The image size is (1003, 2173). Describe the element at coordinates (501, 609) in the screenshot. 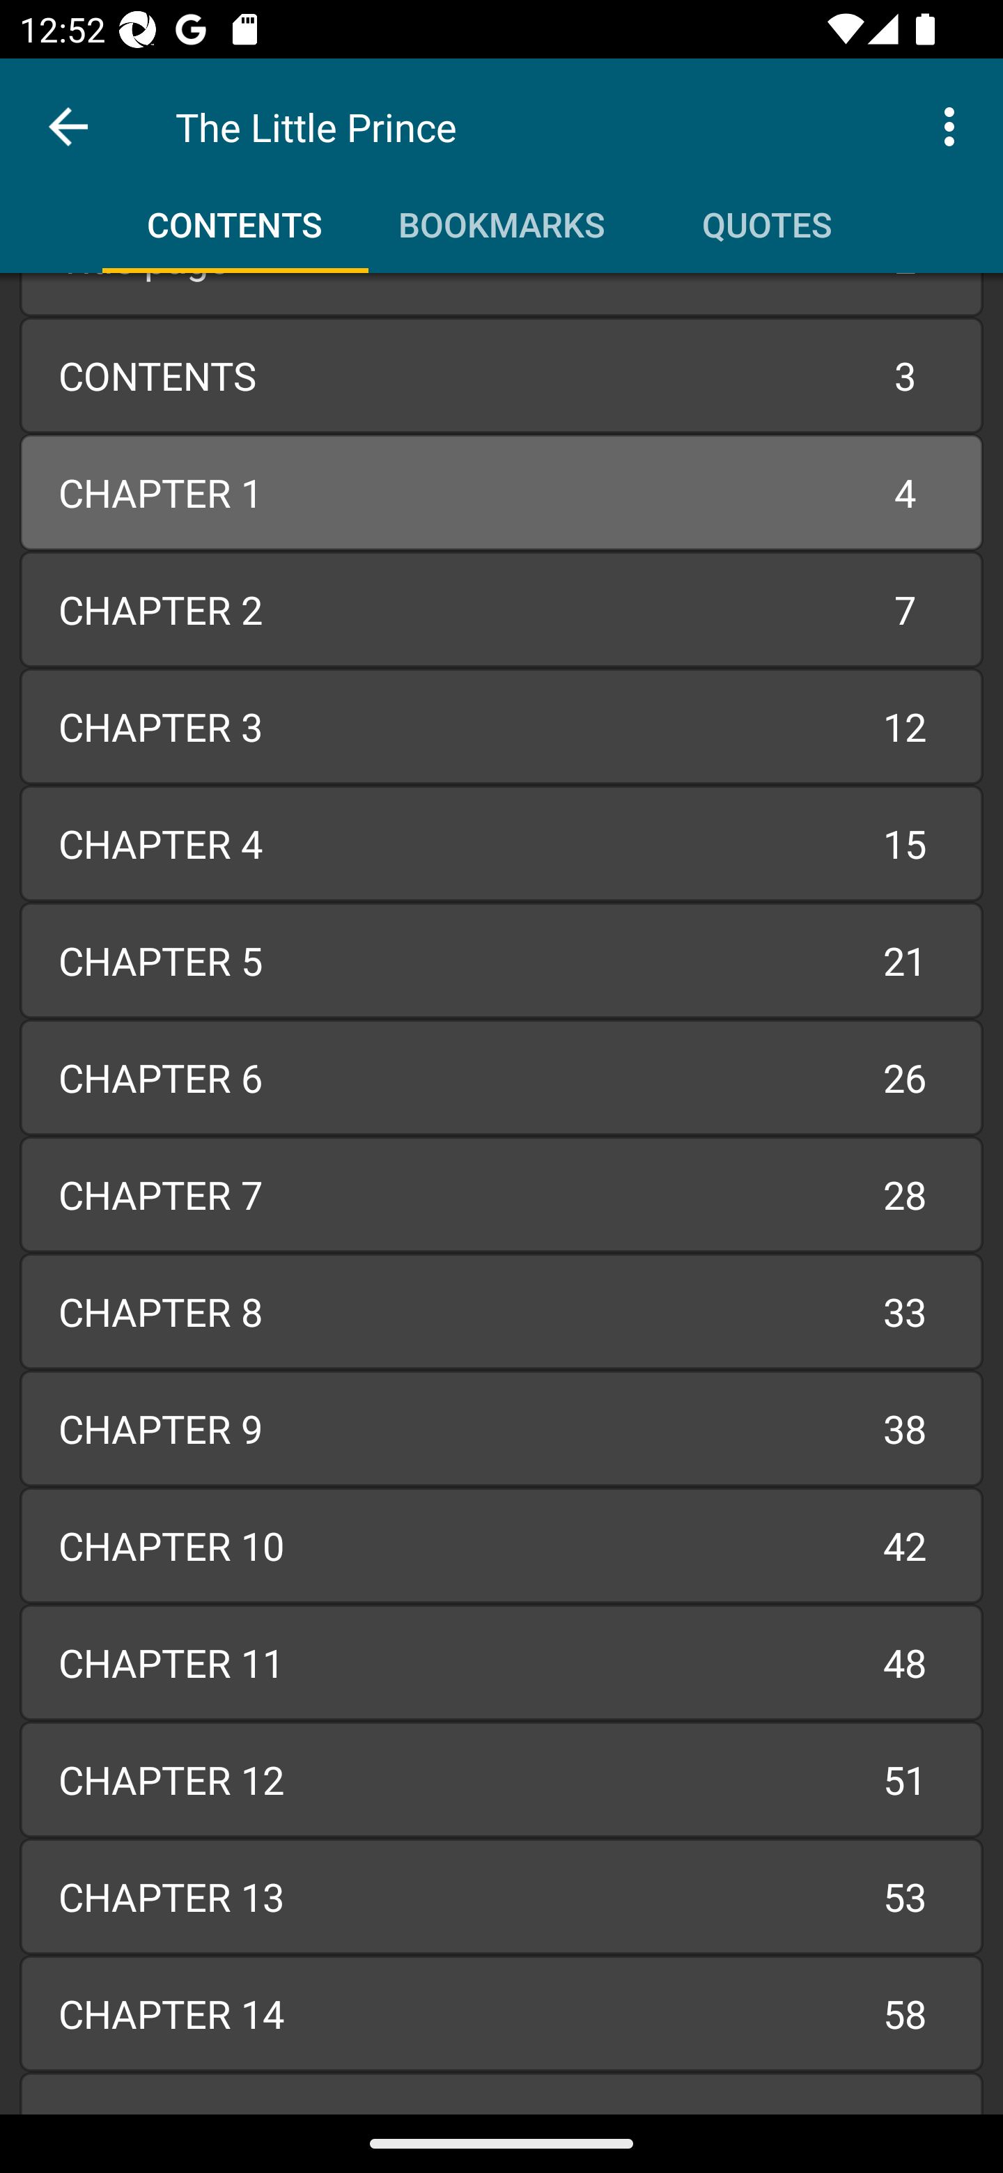

I see `CHAPTER 2 7` at that location.